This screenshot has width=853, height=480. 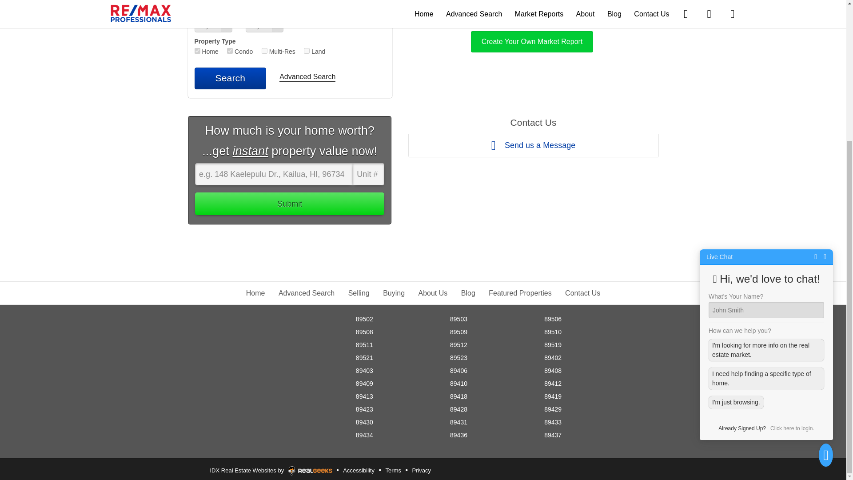 What do you see at coordinates (458, 319) in the screenshot?
I see `89503` at bounding box center [458, 319].